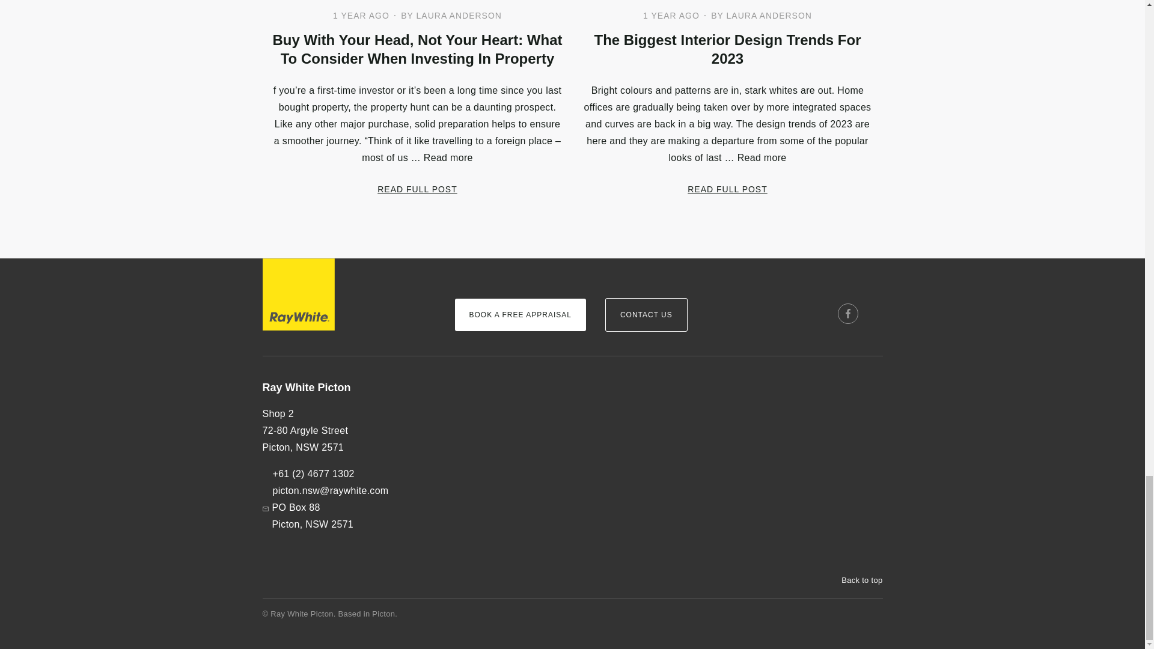 This screenshot has width=1154, height=649. I want to click on Facebook, so click(847, 314).